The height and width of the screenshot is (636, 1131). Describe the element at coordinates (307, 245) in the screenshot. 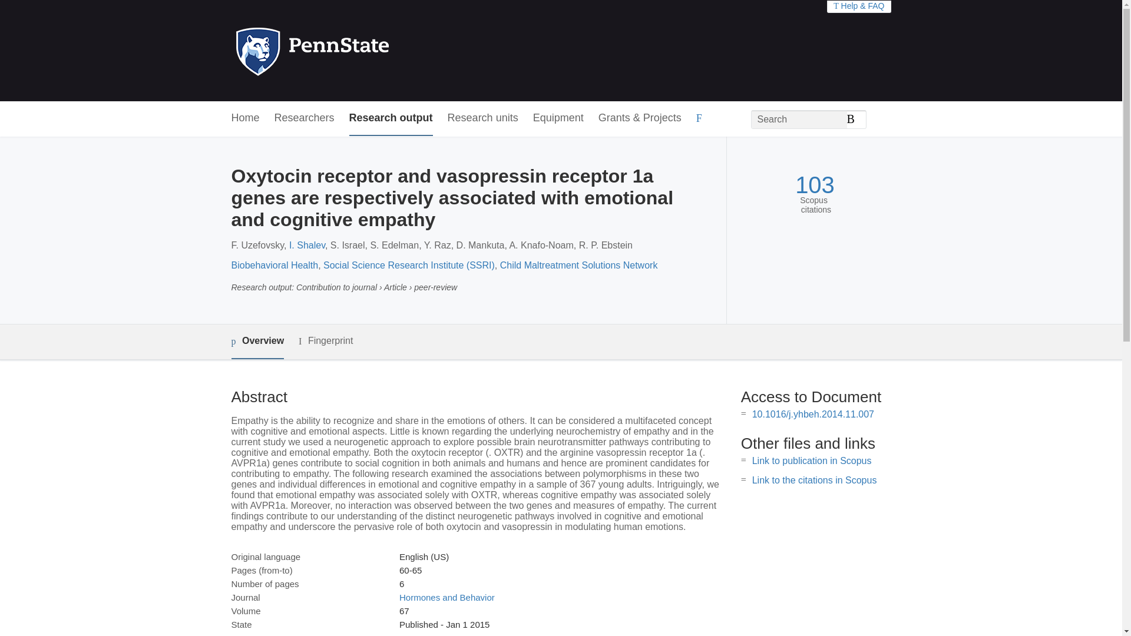

I see `I. Shalev` at that location.